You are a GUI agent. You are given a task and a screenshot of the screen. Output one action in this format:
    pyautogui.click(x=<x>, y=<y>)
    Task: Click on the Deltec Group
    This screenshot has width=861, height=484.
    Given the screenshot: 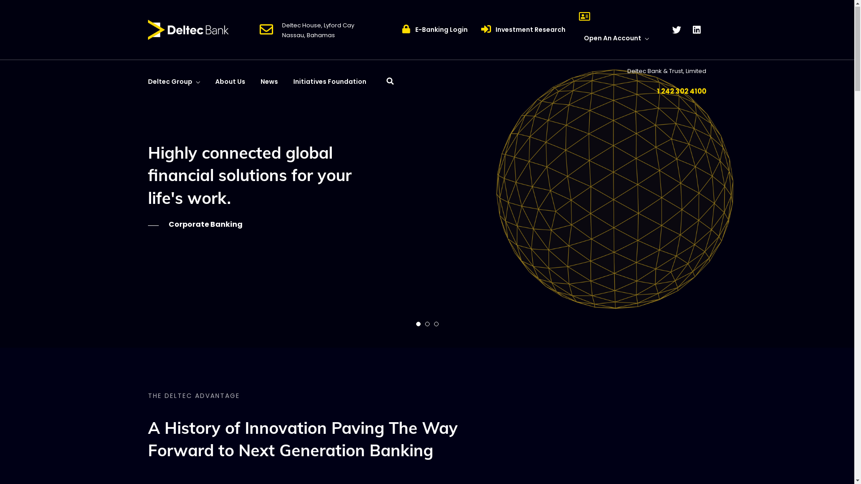 What is the action you would take?
    pyautogui.click(x=174, y=83)
    